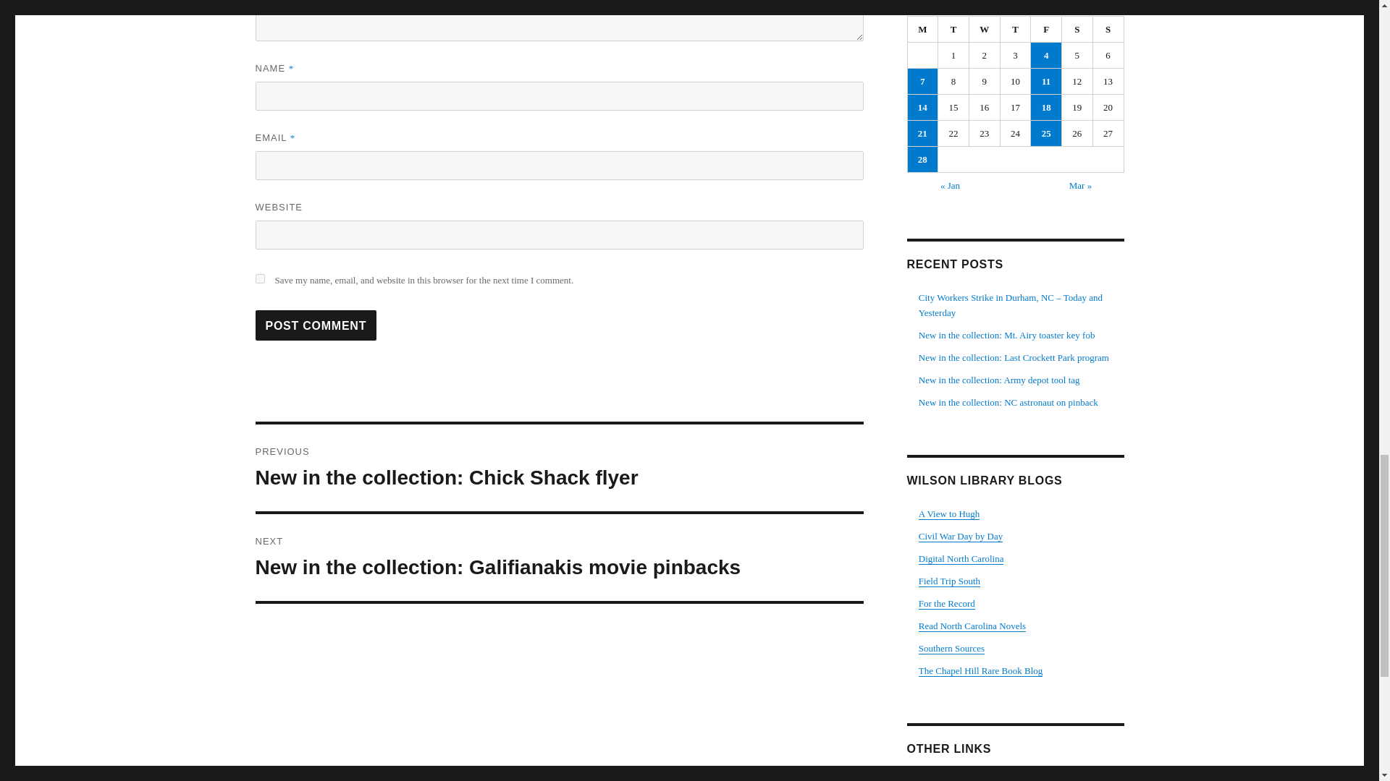  I want to click on  Processing the Hugh Morton Photographs and Films, so click(949, 513).